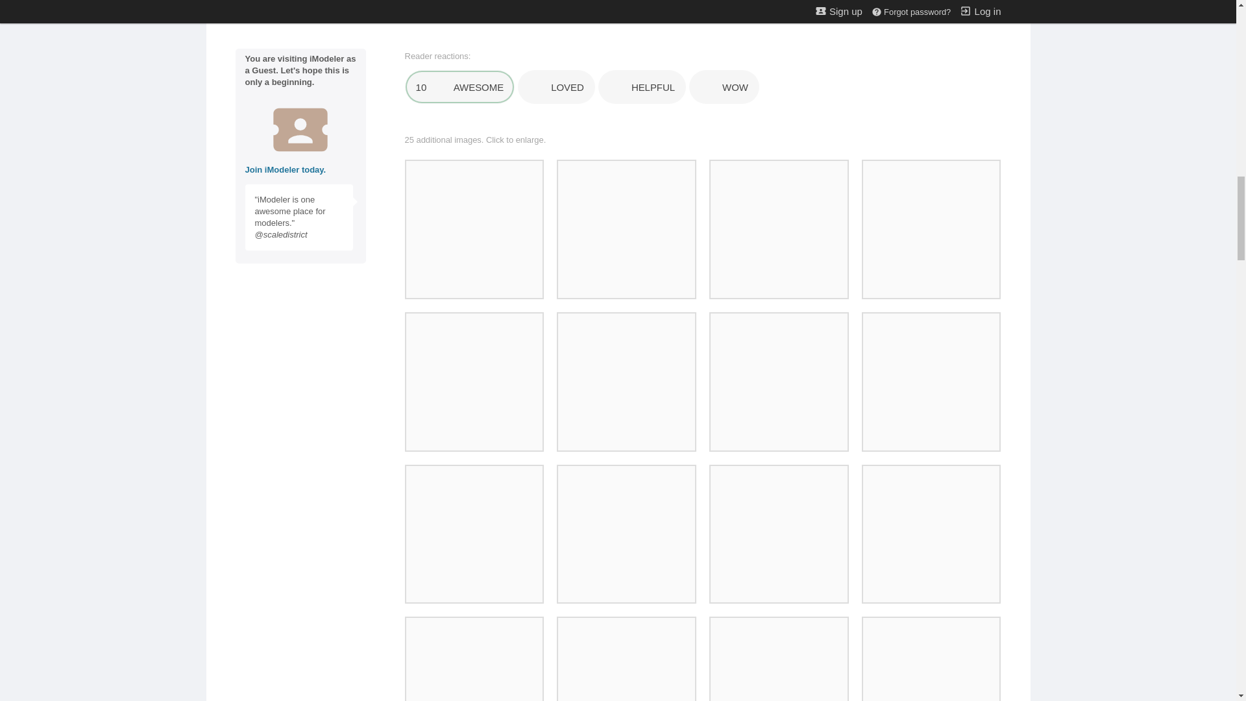  What do you see at coordinates (557, 87) in the screenshot?
I see `LOVED` at bounding box center [557, 87].